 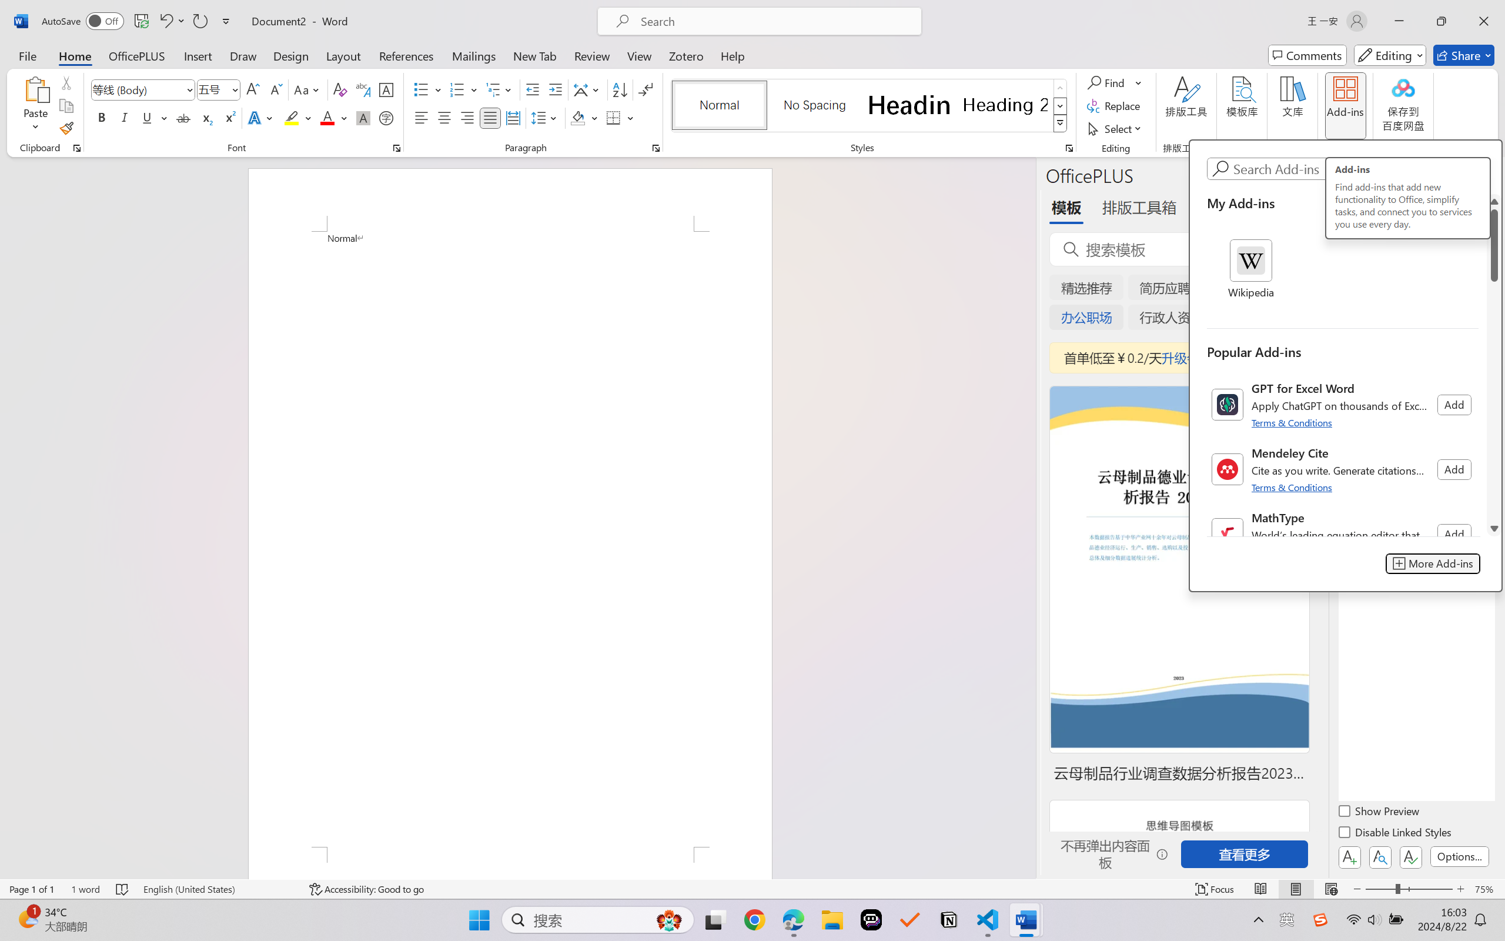 I want to click on Justify, so click(x=490, y=118).